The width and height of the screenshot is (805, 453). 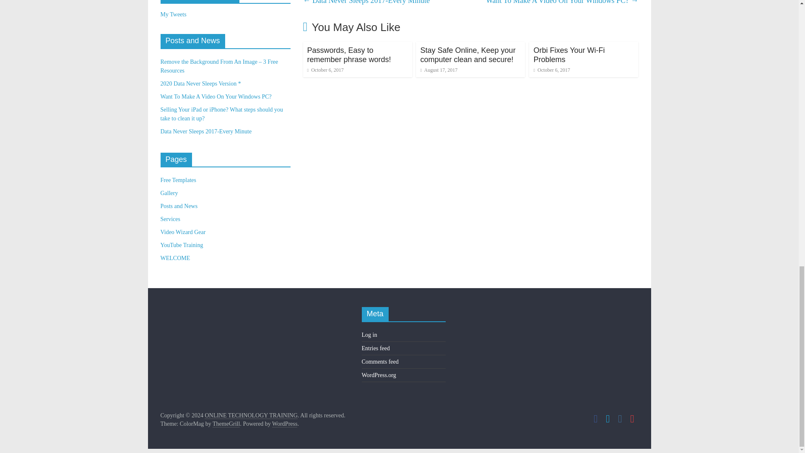 What do you see at coordinates (551, 70) in the screenshot?
I see `October 6, 2017` at bounding box center [551, 70].